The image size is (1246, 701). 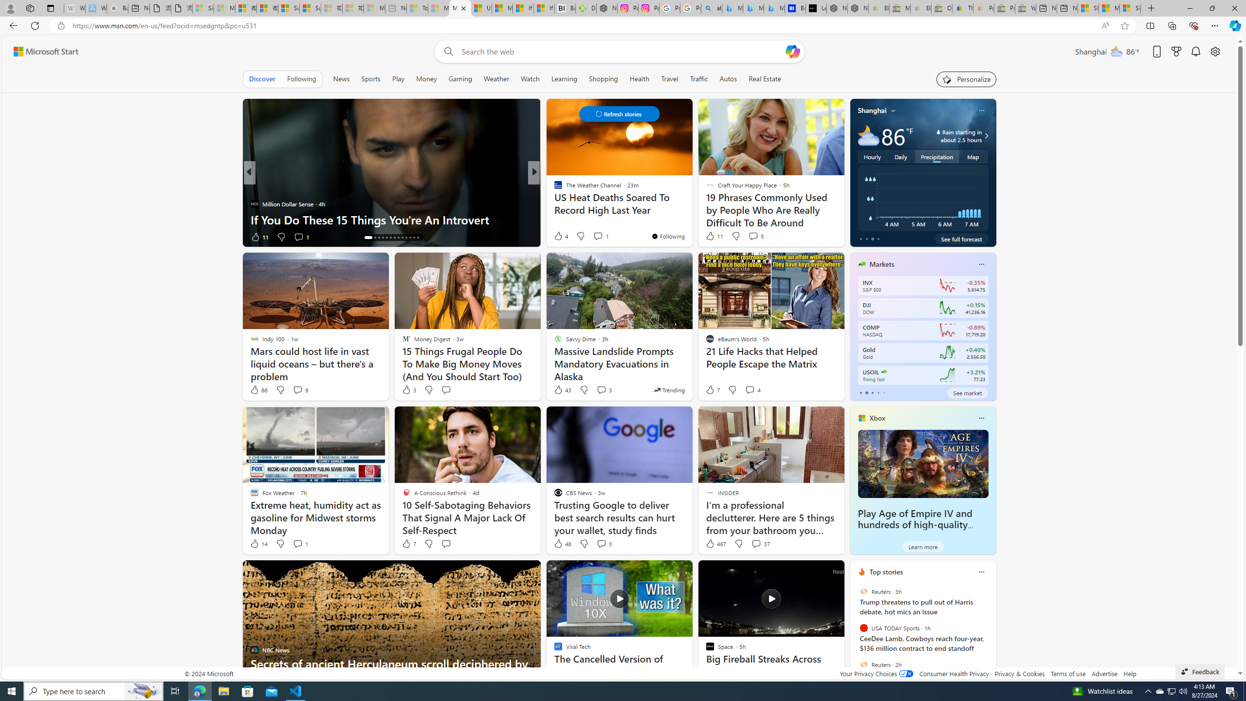 What do you see at coordinates (553, 188) in the screenshot?
I see `The Cool Down` at bounding box center [553, 188].